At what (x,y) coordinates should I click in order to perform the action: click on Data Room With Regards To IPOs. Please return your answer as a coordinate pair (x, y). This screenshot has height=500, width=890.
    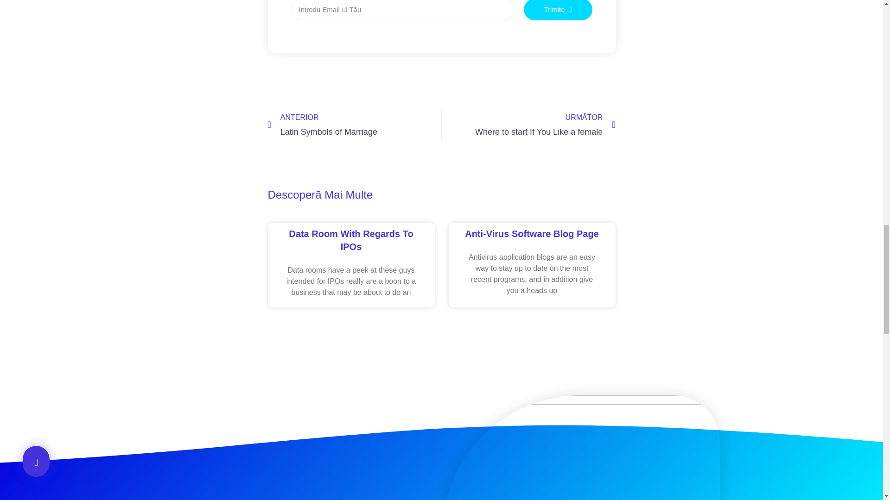
    Looking at the image, I should click on (350, 240).